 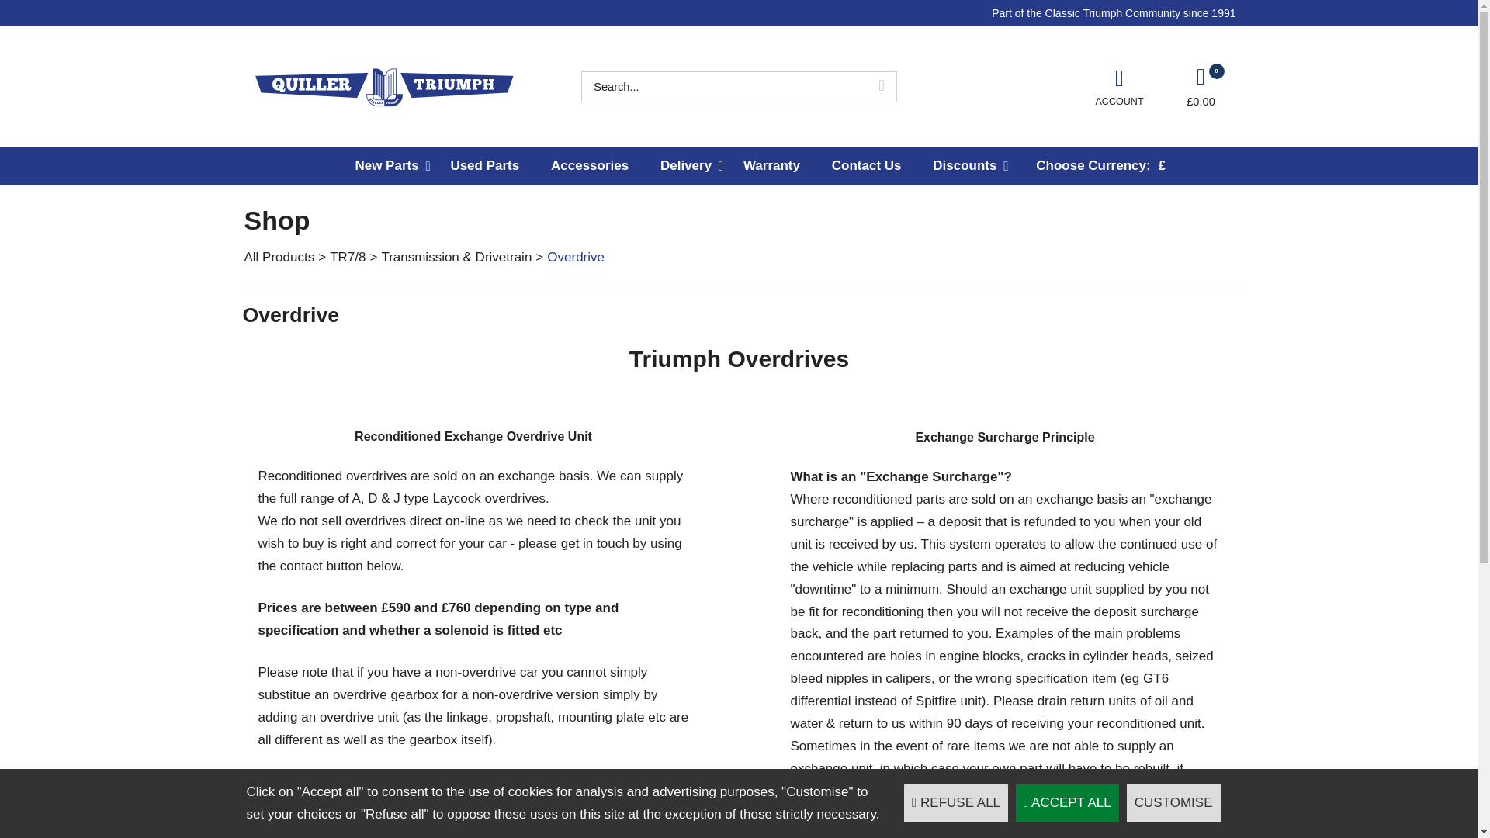 What do you see at coordinates (686, 166) in the screenshot?
I see `Delivery` at bounding box center [686, 166].